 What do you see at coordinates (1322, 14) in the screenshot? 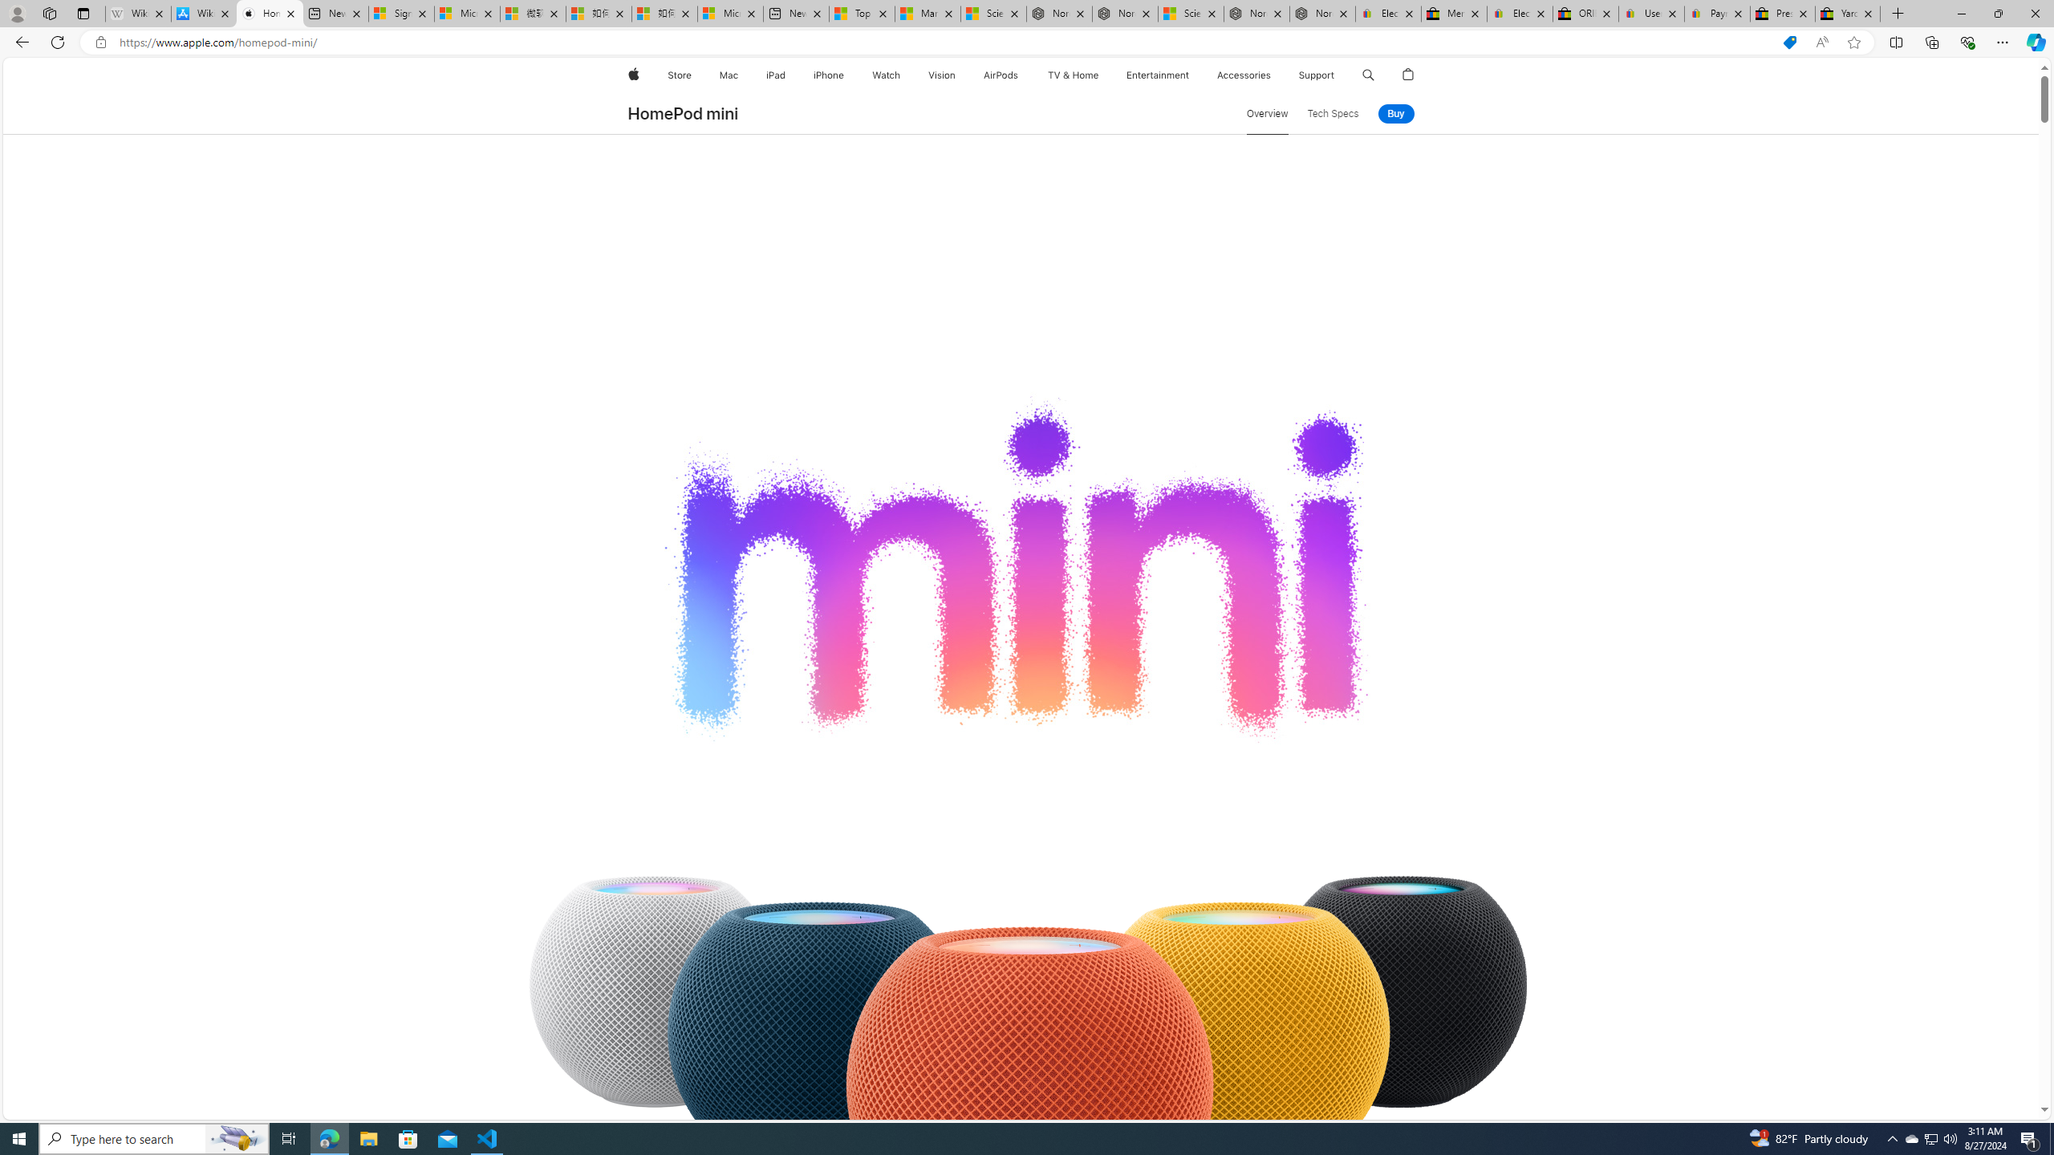
I see `Nordace - FAQ` at bounding box center [1322, 14].